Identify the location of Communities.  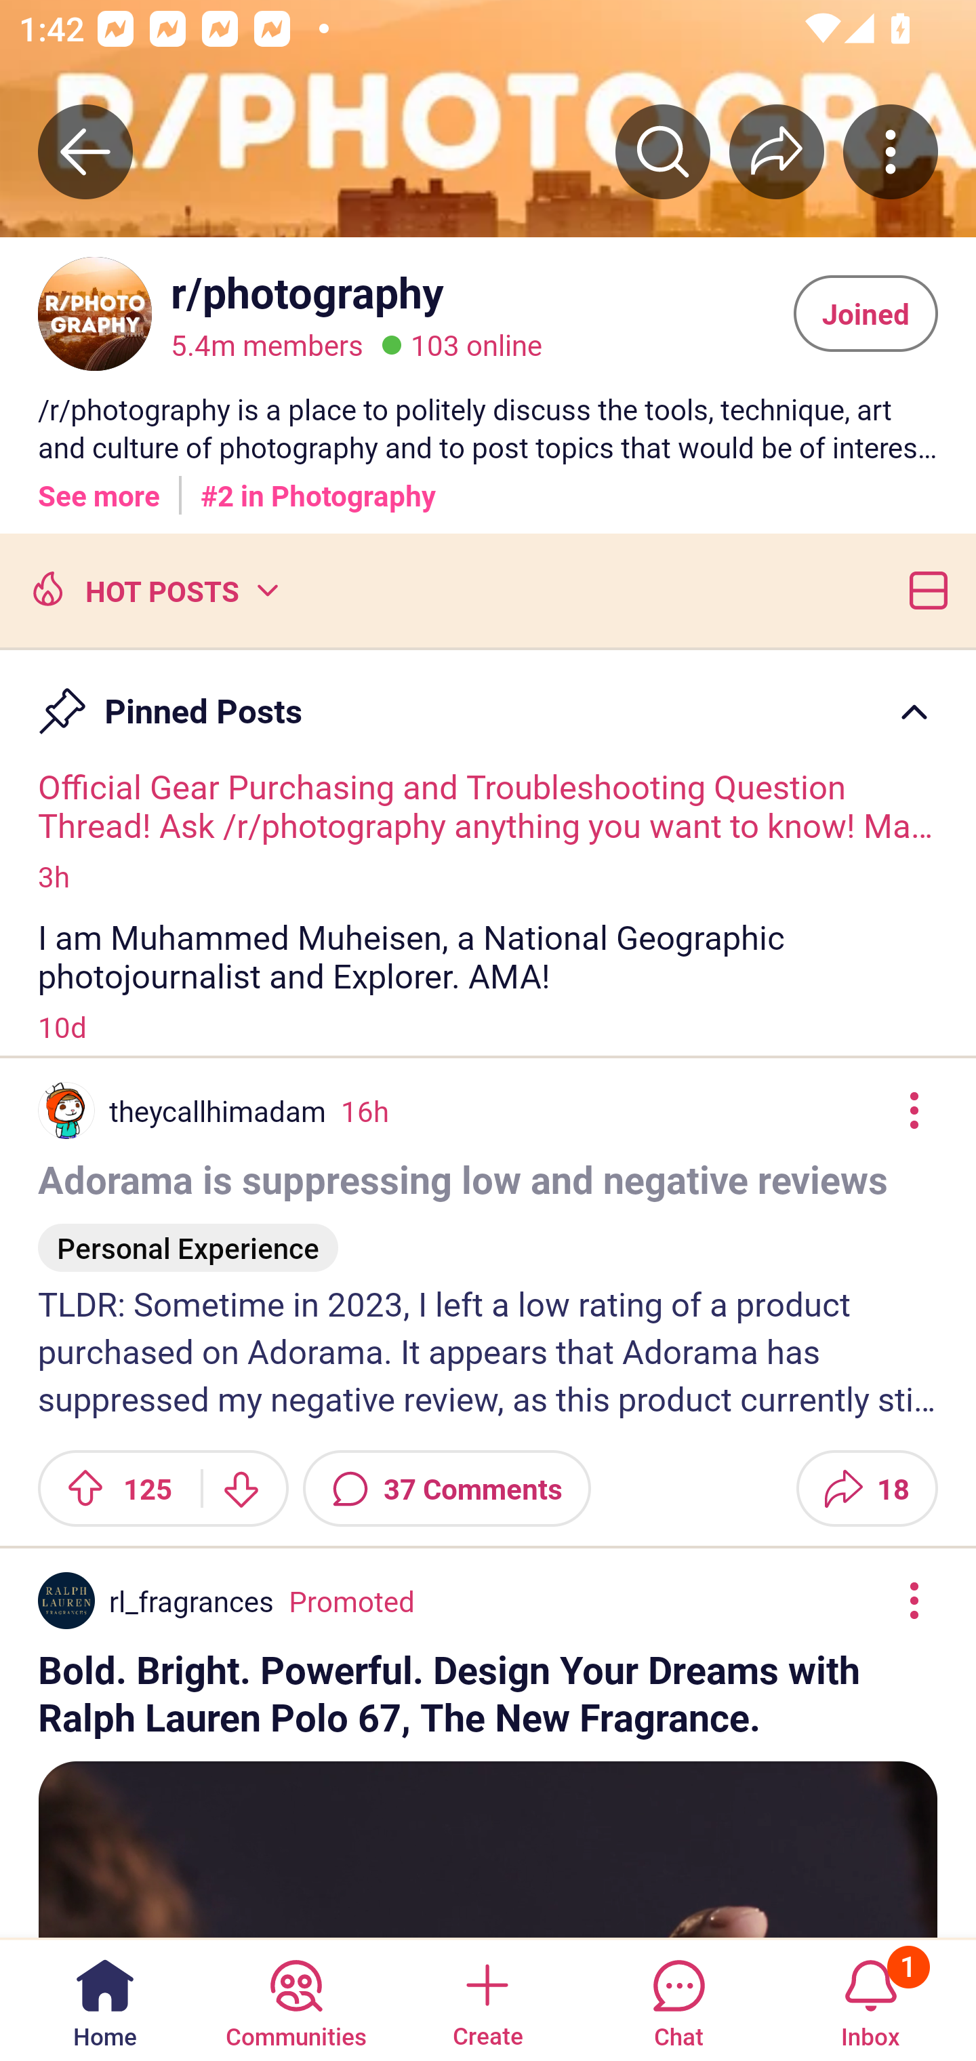
(296, 1999).